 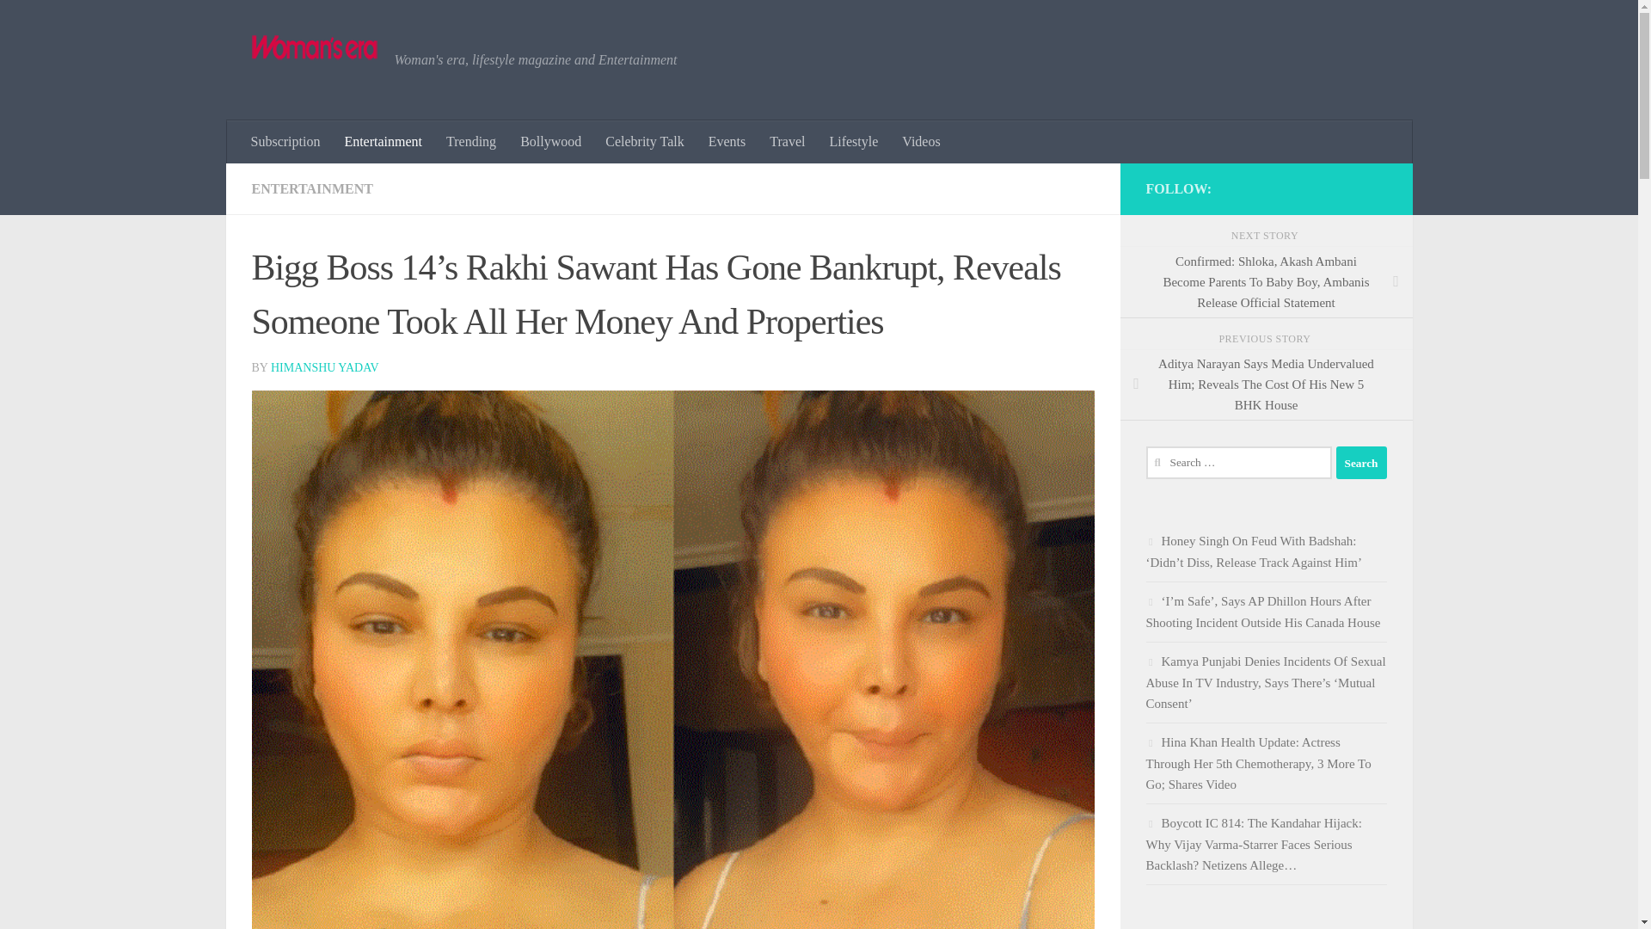 What do you see at coordinates (550, 142) in the screenshot?
I see `Bollywood` at bounding box center [550, 142].